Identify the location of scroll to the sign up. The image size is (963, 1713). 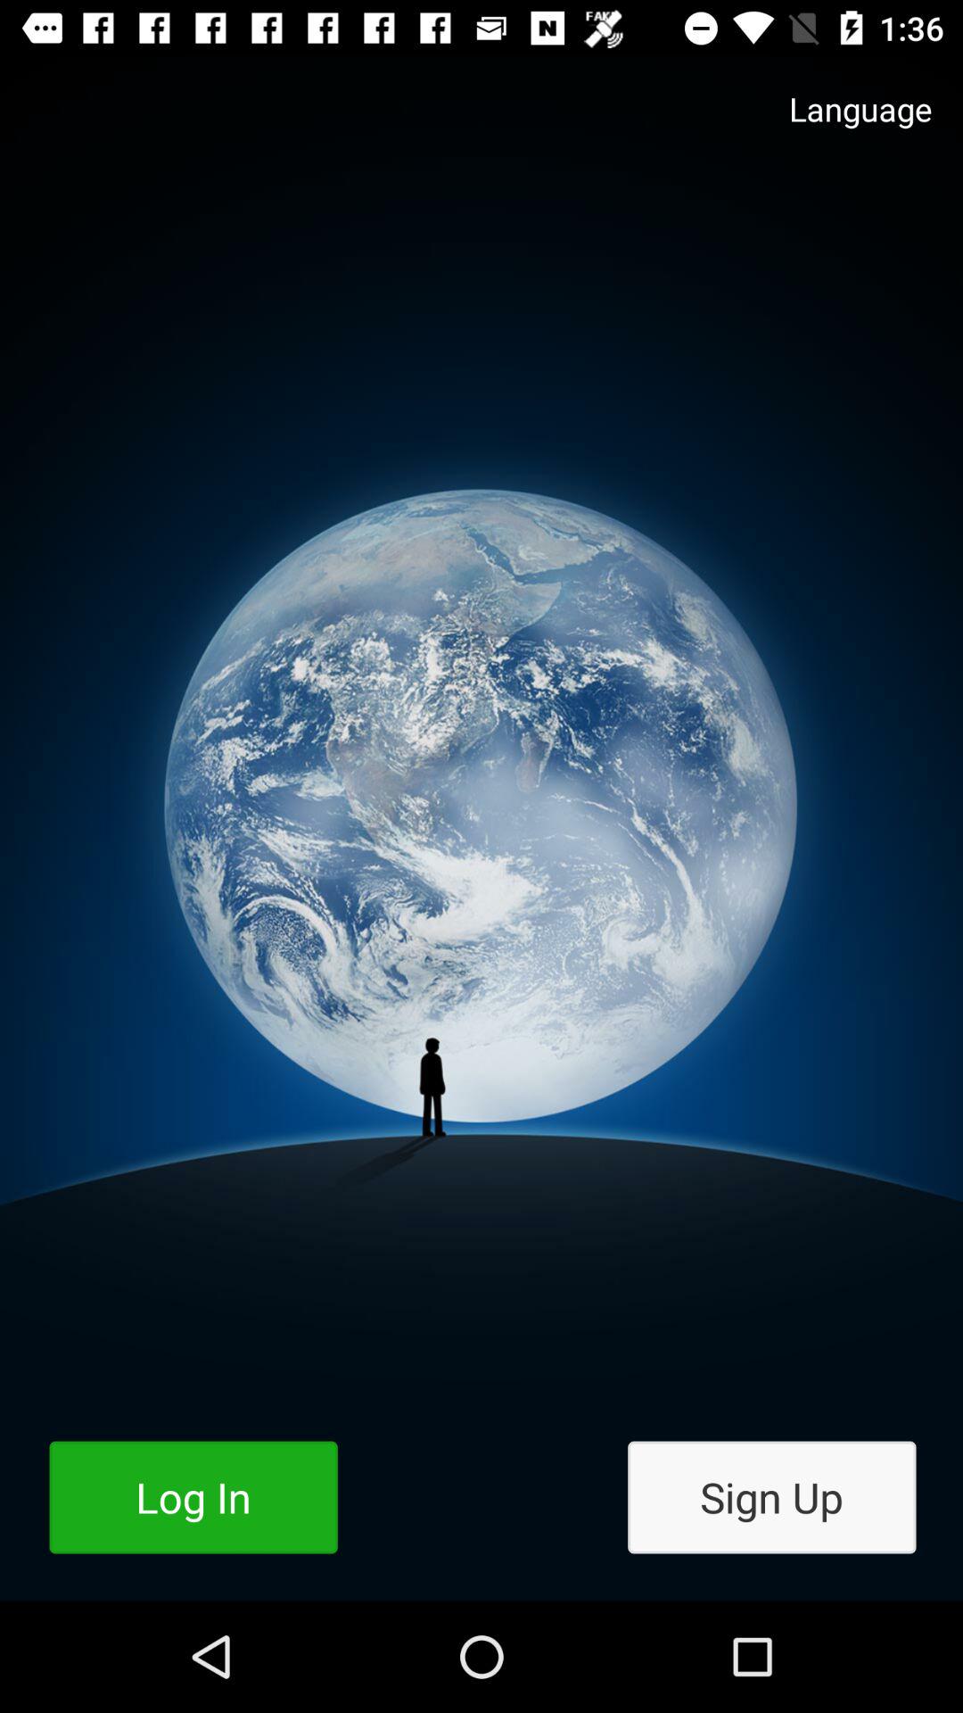
(772, 1497).